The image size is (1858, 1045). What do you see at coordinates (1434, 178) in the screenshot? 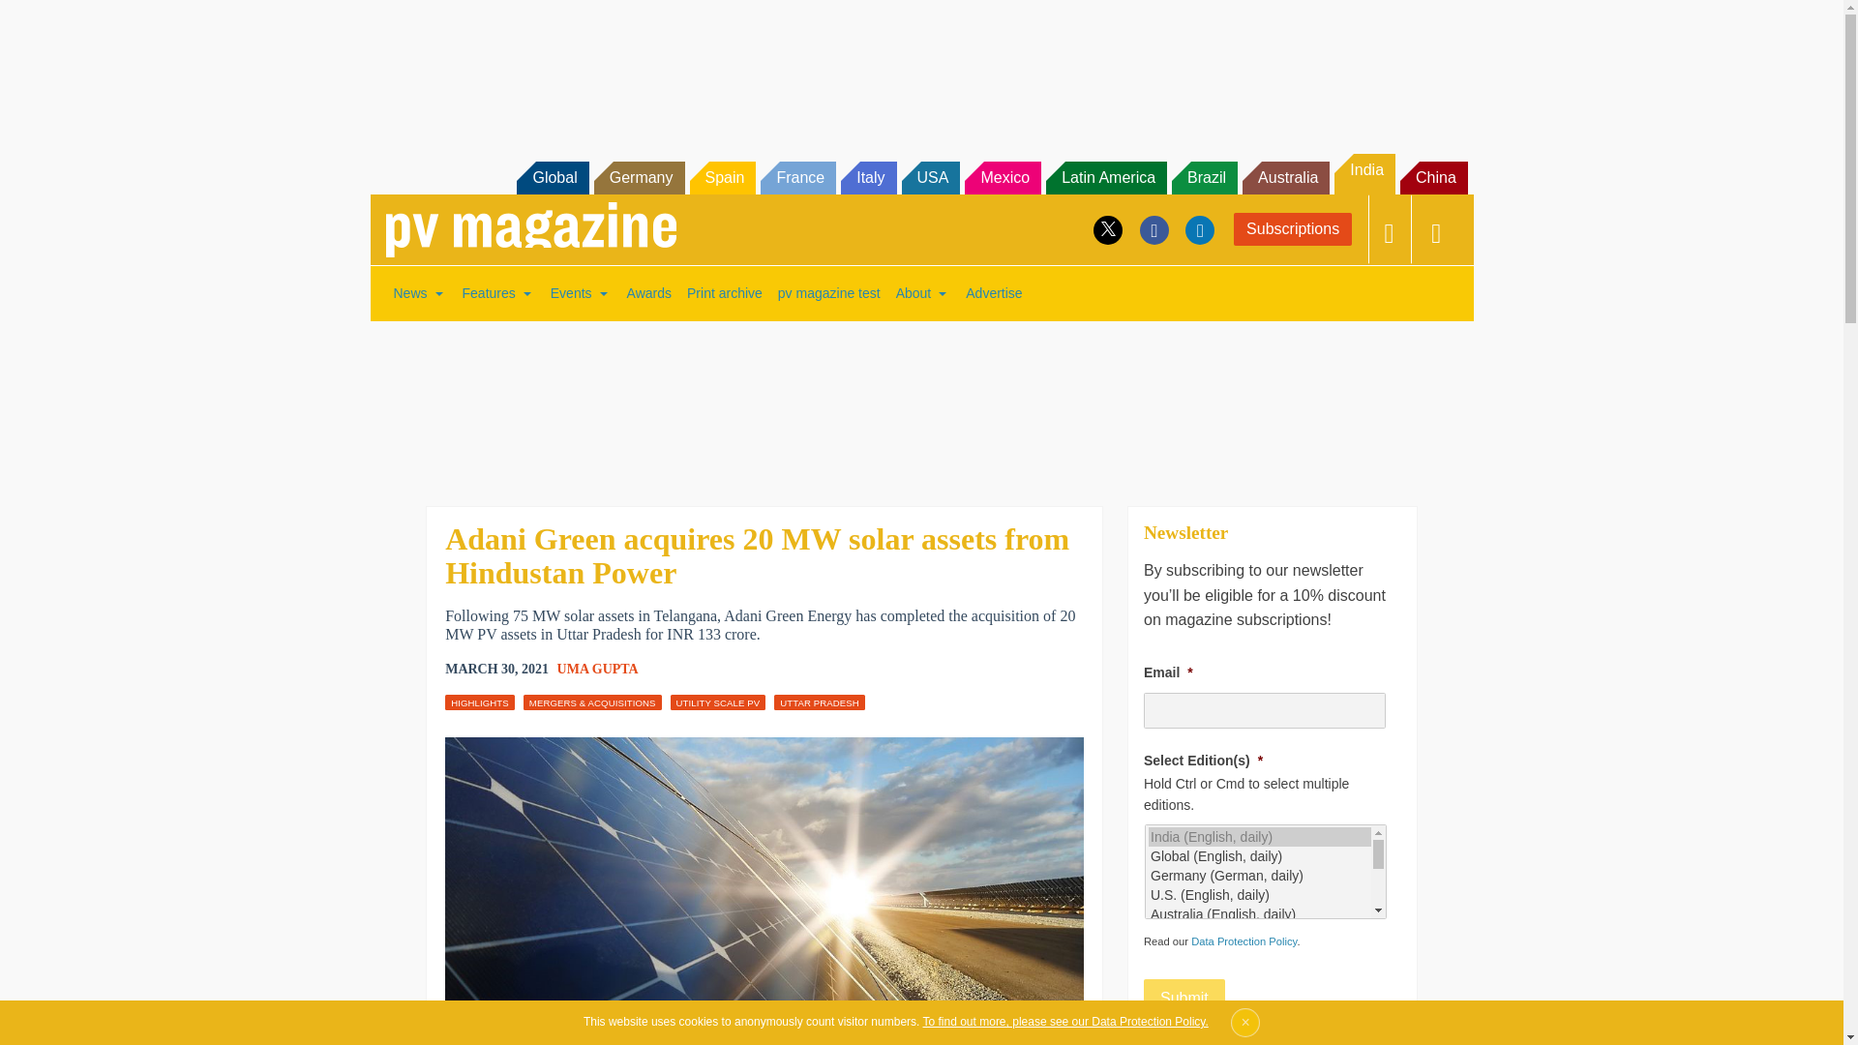
I see `China` at bounding box center [1434, 178].